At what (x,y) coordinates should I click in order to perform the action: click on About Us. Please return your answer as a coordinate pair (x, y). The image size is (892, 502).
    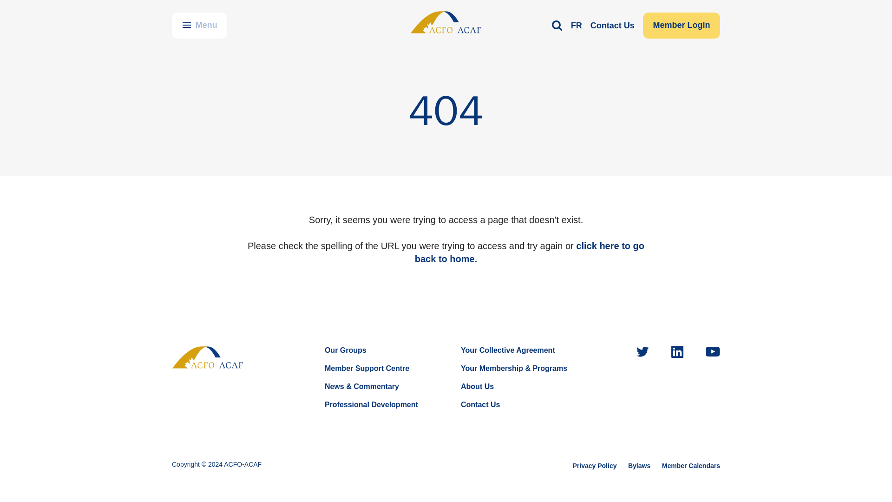
    Looking at the image, I should click on (478, 386).